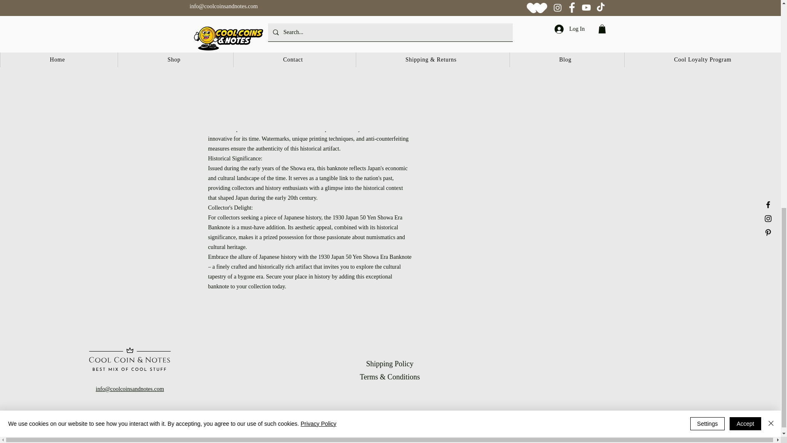 The width and height of the screenshot is (787, 443). I want to click on Privacy Policy, so click(318, 21).